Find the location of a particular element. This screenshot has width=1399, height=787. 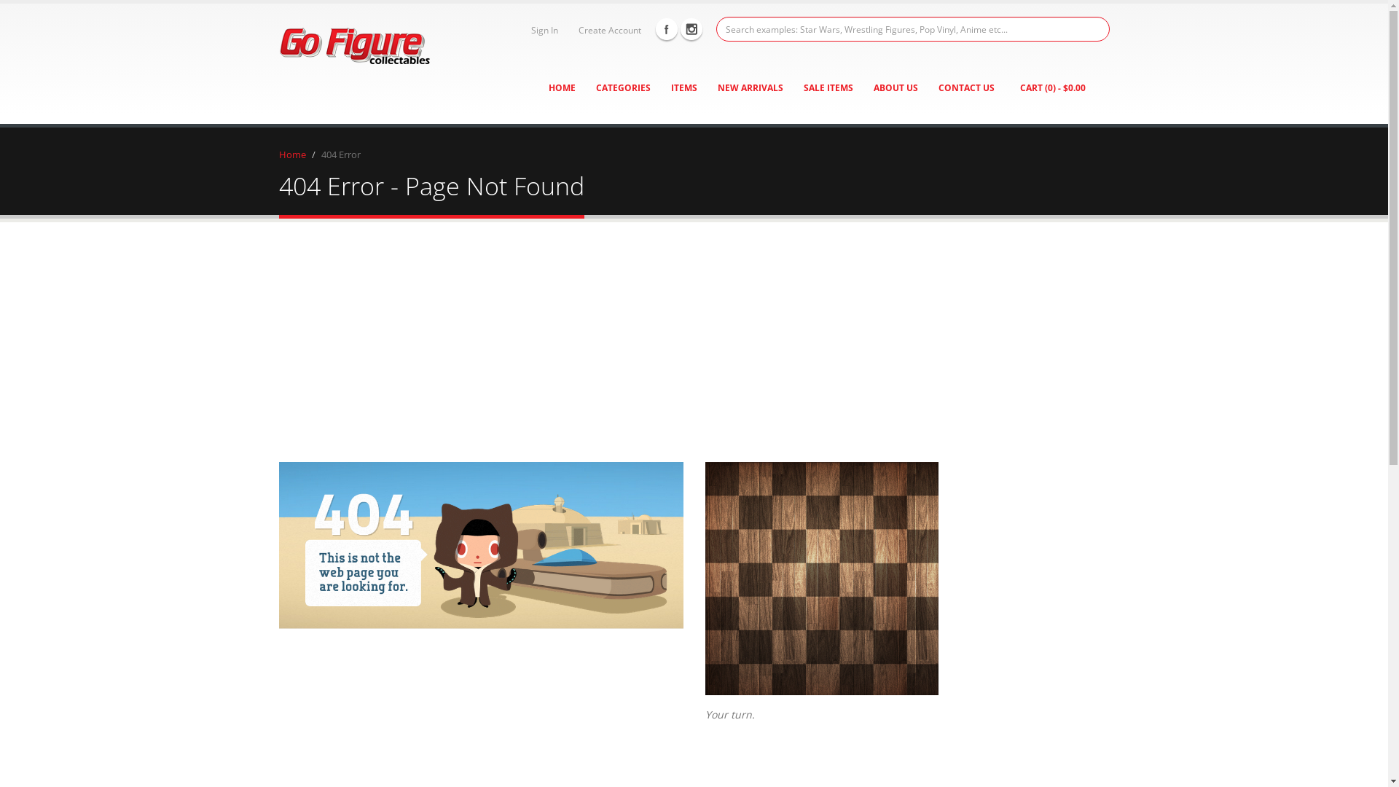

Sign In is located at coordinates (542, 30).